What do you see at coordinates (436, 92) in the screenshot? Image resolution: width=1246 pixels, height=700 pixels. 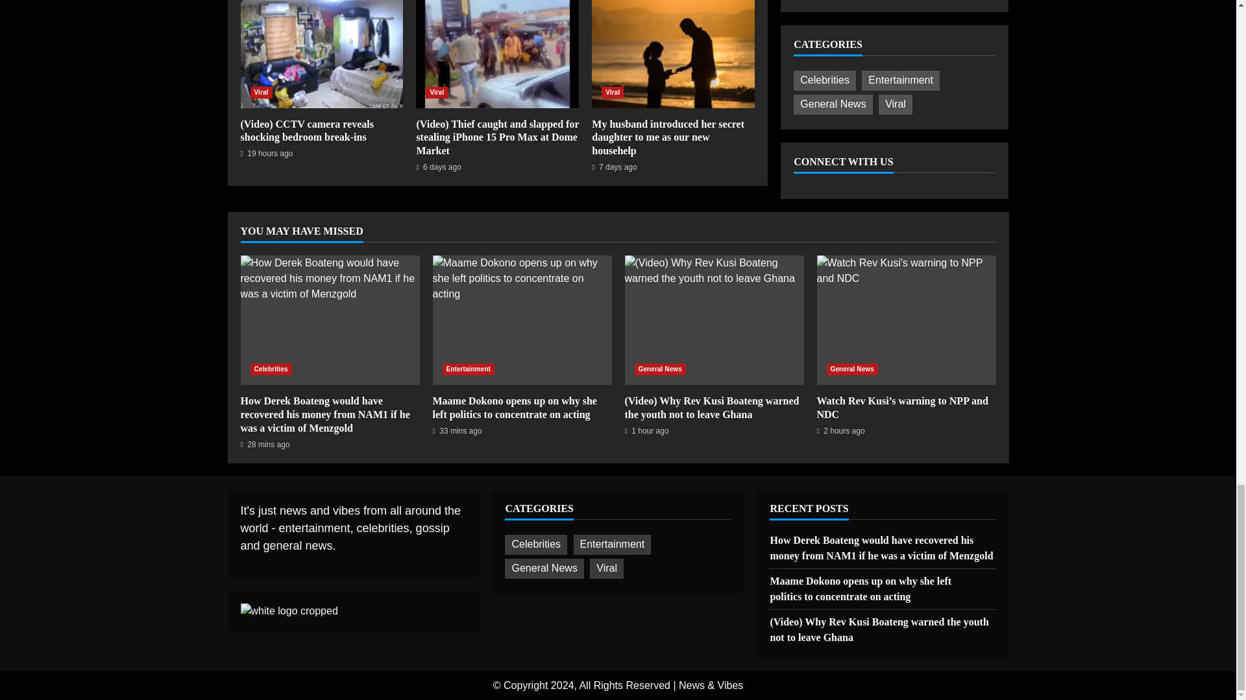 I see `Viral` at bounding box center [436, 92].